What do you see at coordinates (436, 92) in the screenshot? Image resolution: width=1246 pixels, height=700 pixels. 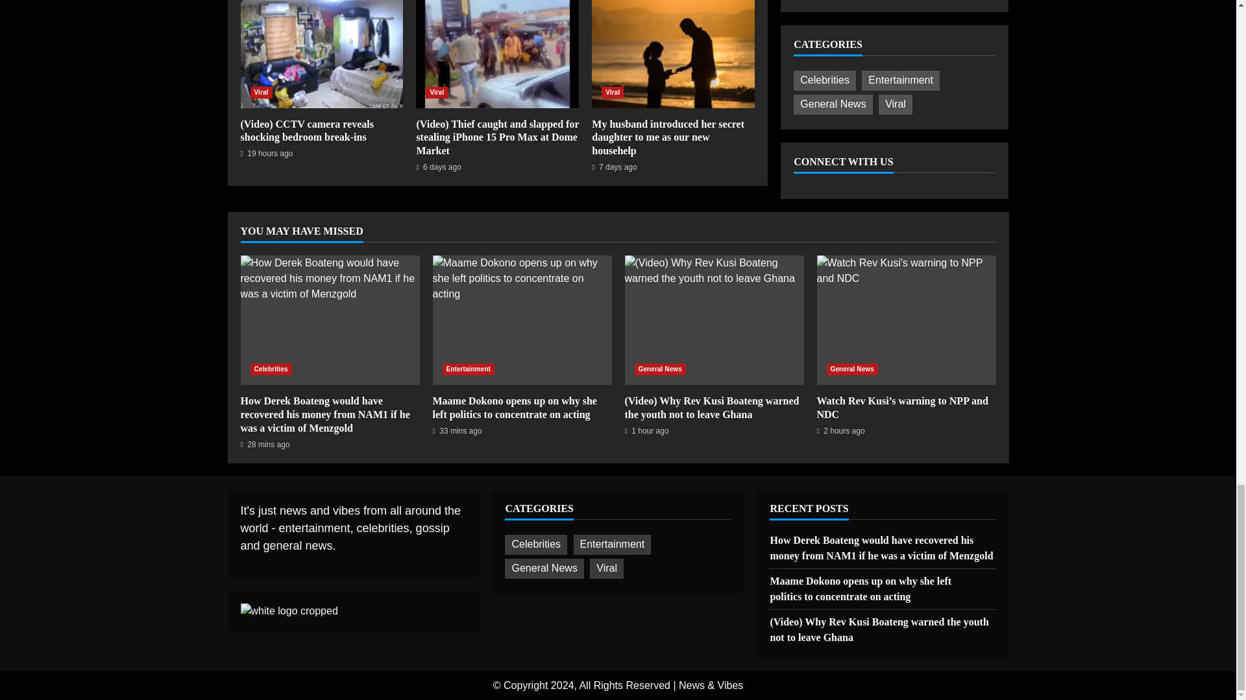 I see `Viral` at bounding box center [436, 92].